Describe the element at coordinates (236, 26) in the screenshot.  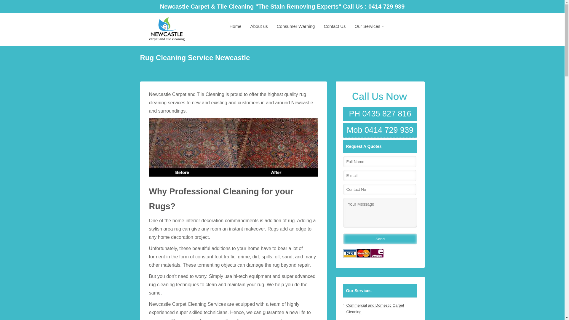
I see `Home` at that location.